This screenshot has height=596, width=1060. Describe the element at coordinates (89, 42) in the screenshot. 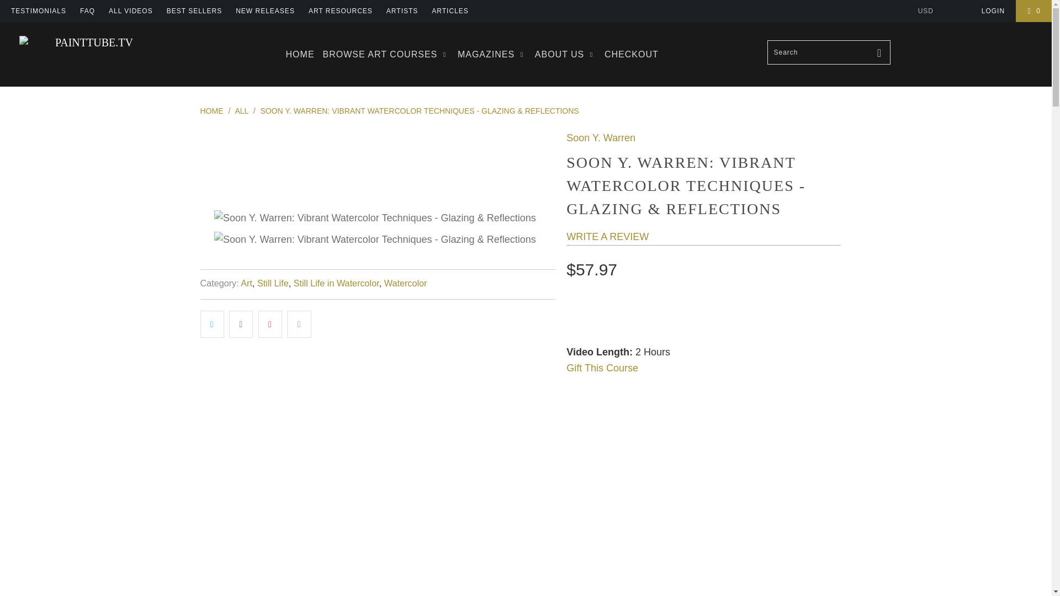

I see `PaintTube.tv` at that location.